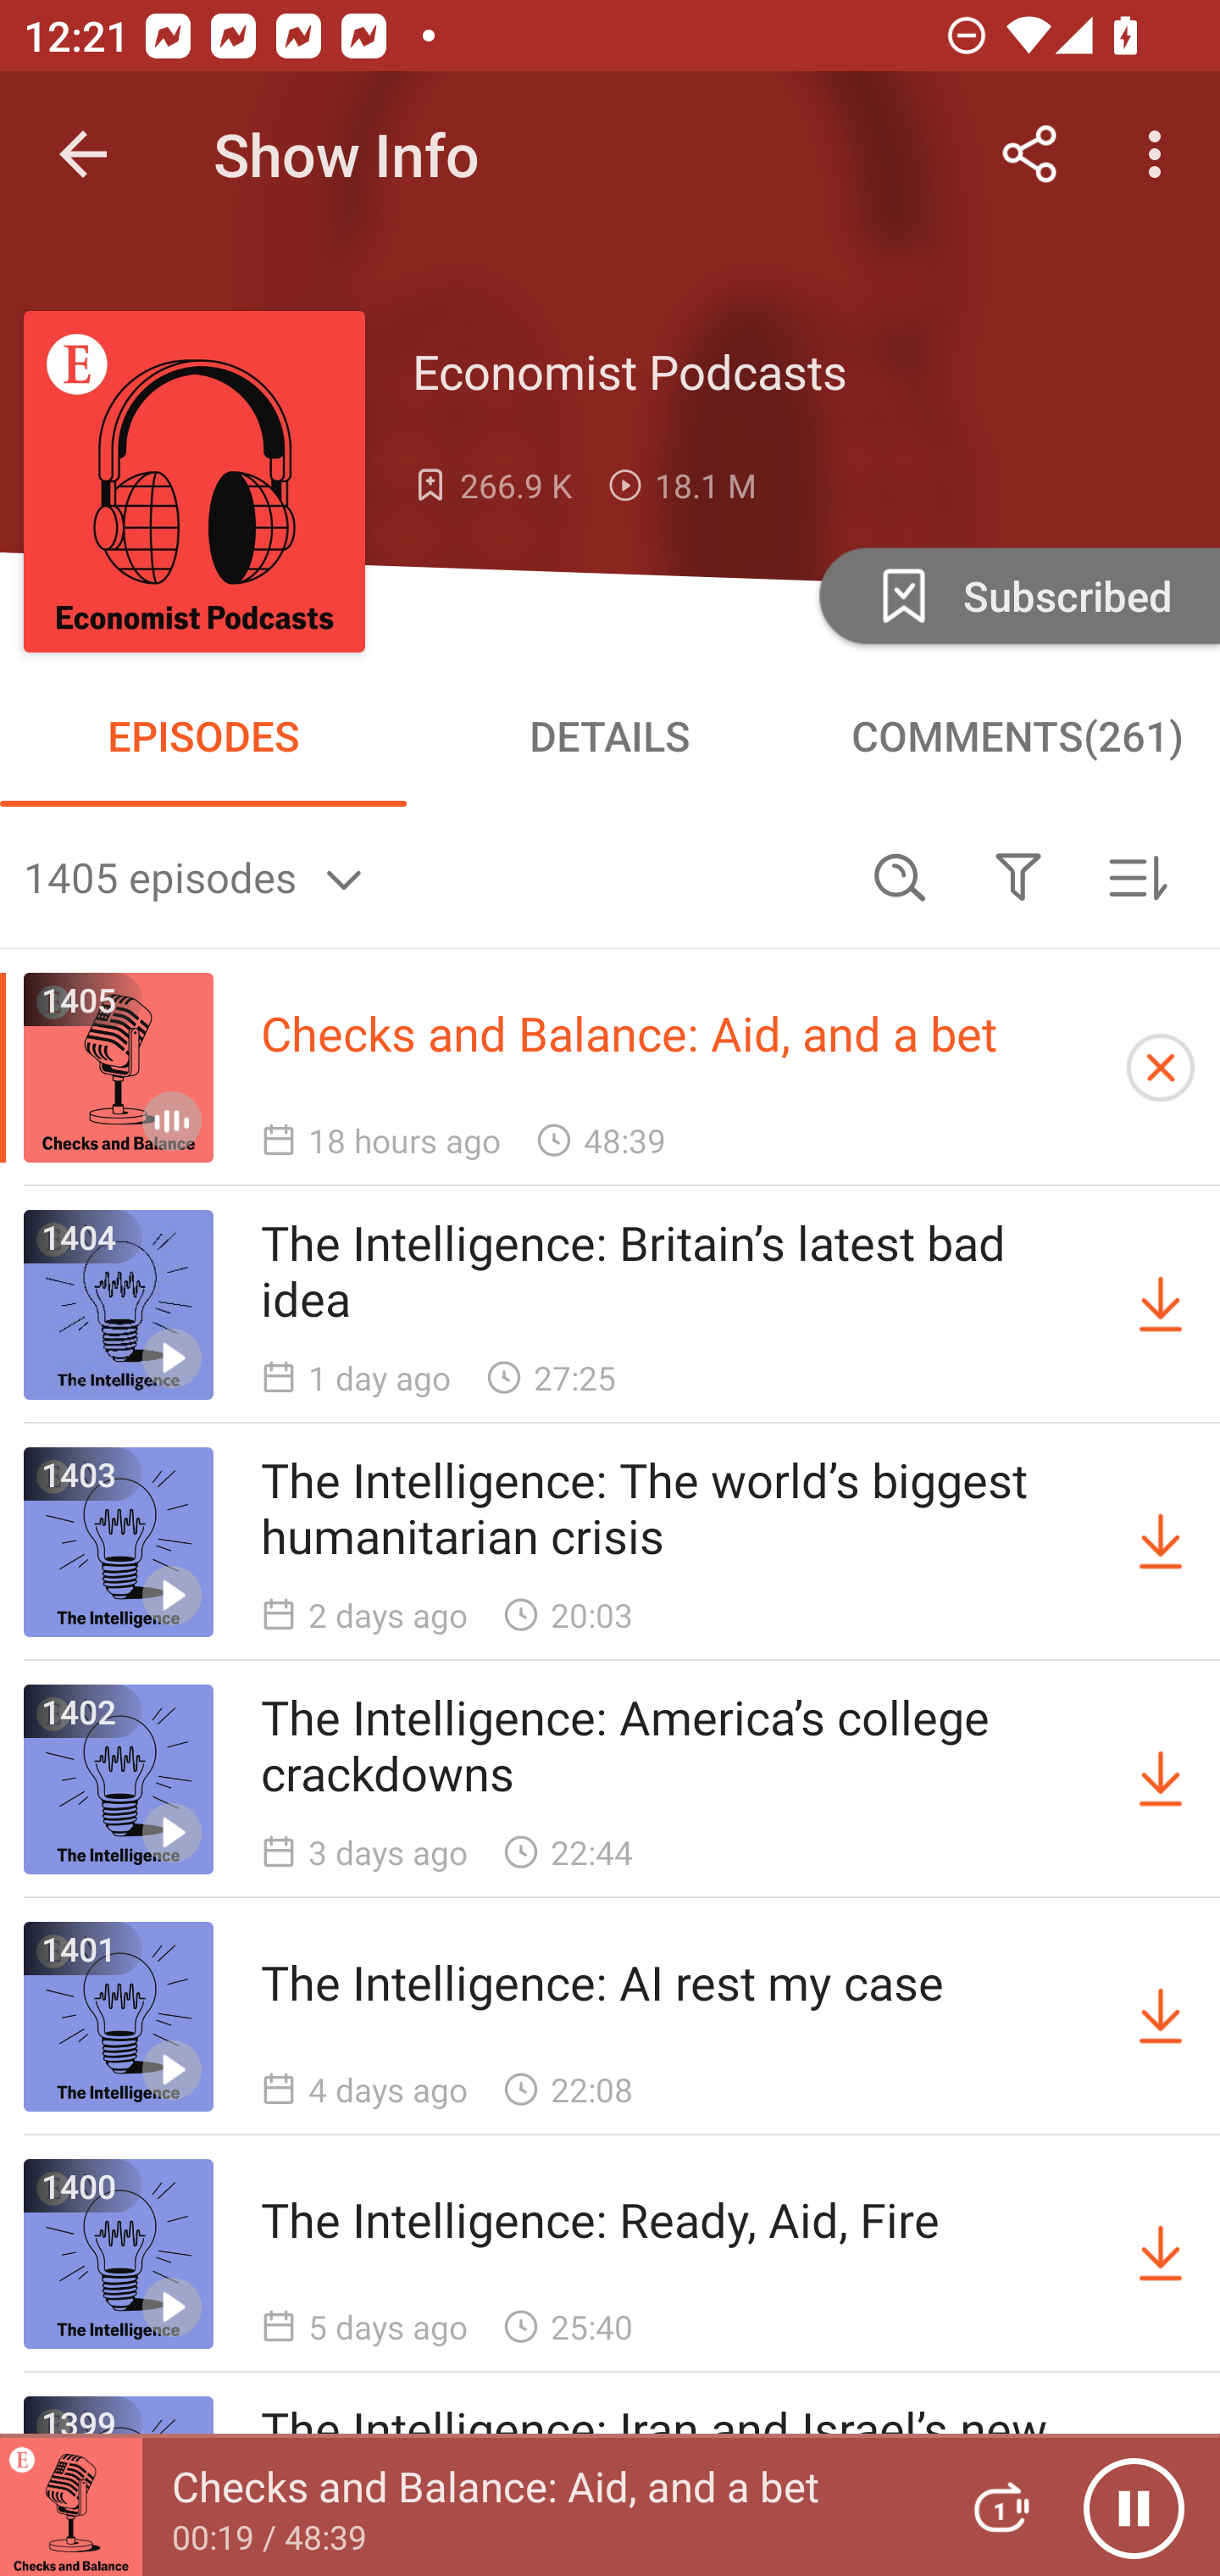 The height and width of the screenshot is (2576, 1220). What do you see at coordinates (1161, 2254) in the screenshot?
I see `Download` at bounding box center [1161, 2254].